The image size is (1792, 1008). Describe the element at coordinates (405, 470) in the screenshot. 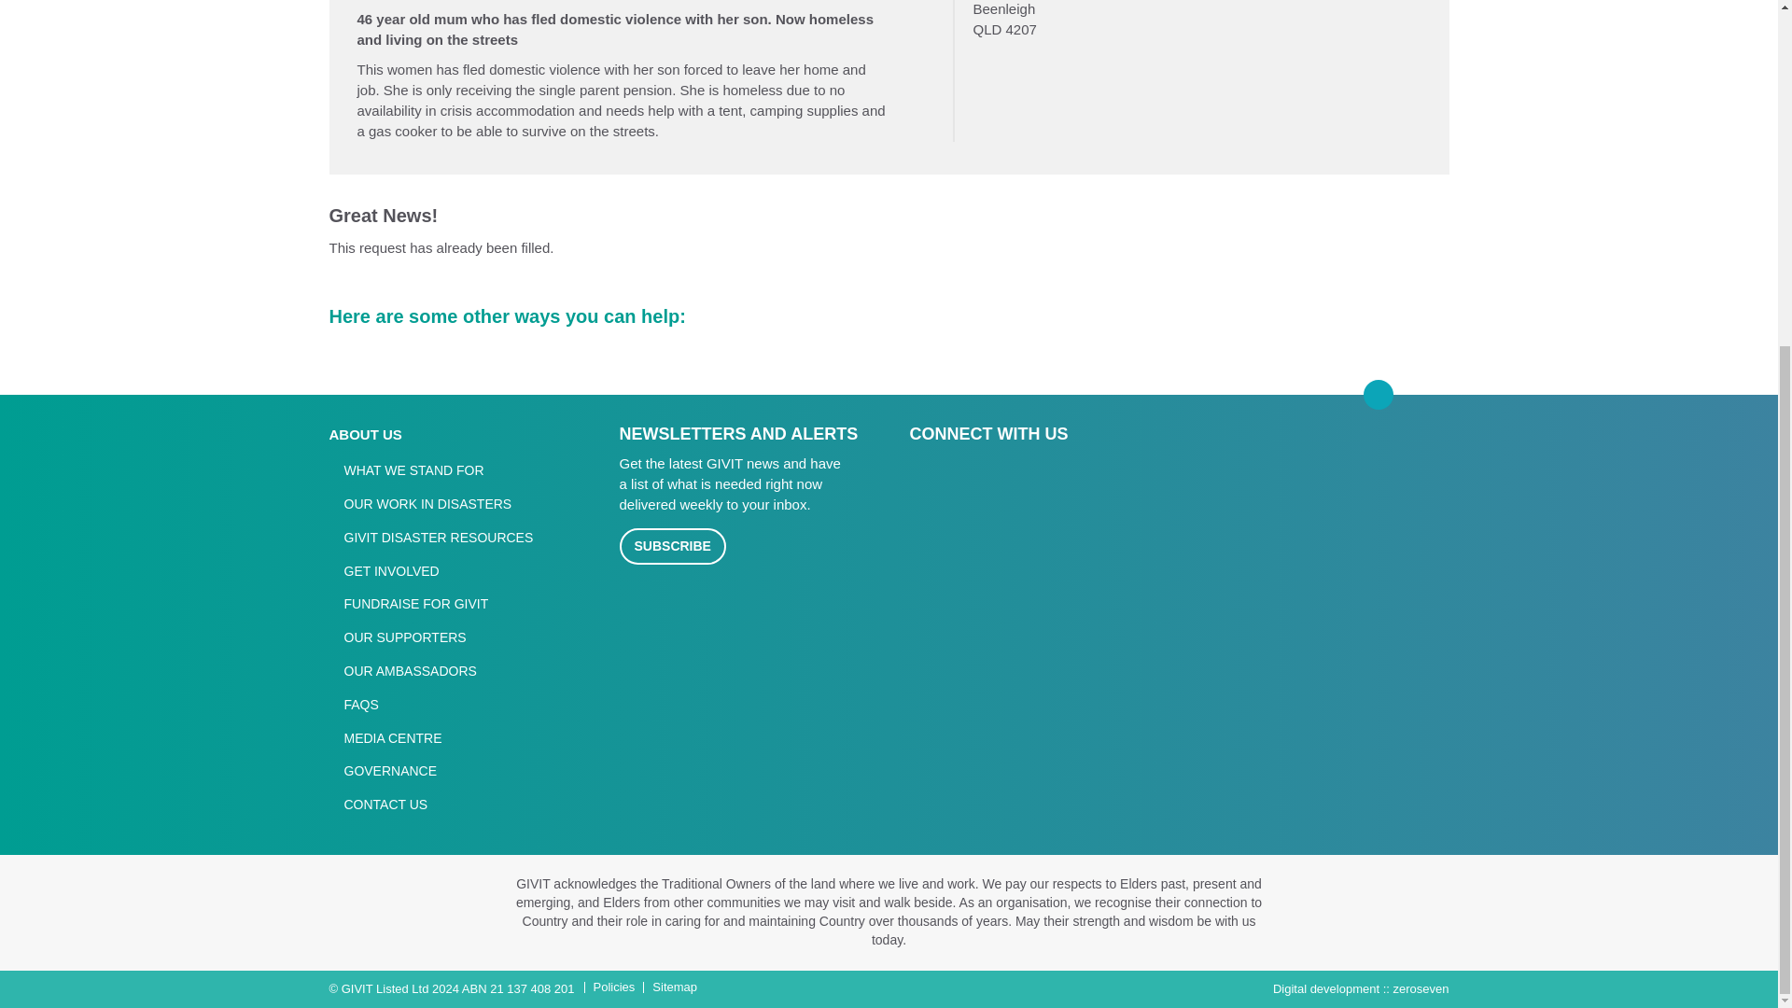

I see `WHAT WE STAND FOR` at that location.